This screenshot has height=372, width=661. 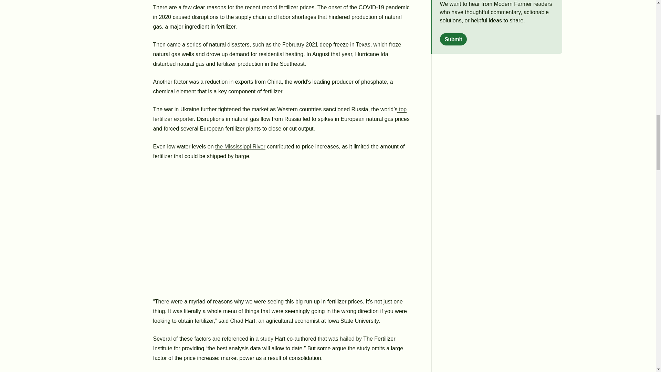 I want to click on top fertilizer exporter, so click(x=280, y=114).